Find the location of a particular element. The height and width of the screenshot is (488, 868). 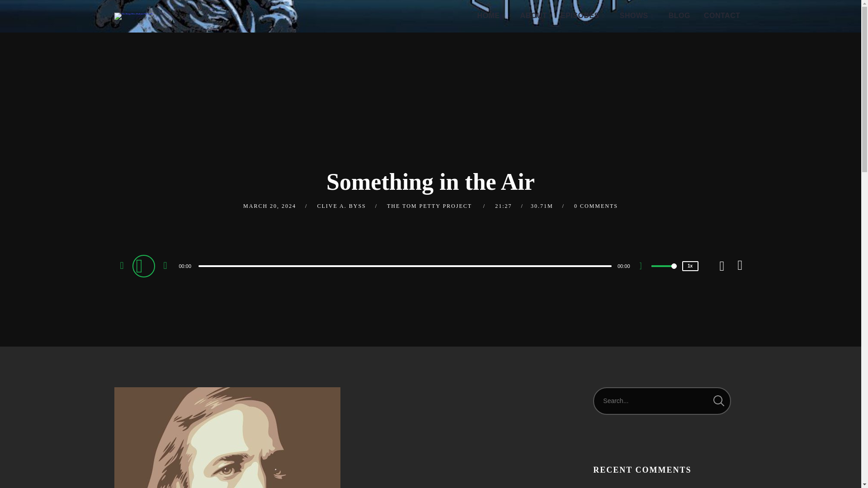

Mute is located at coordinates (644, 267).